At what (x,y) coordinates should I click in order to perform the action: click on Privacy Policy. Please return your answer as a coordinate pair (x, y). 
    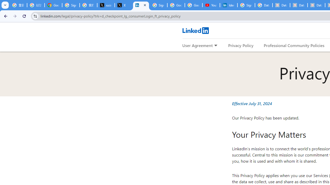
    Looking at the image, I should click on (241, 45).